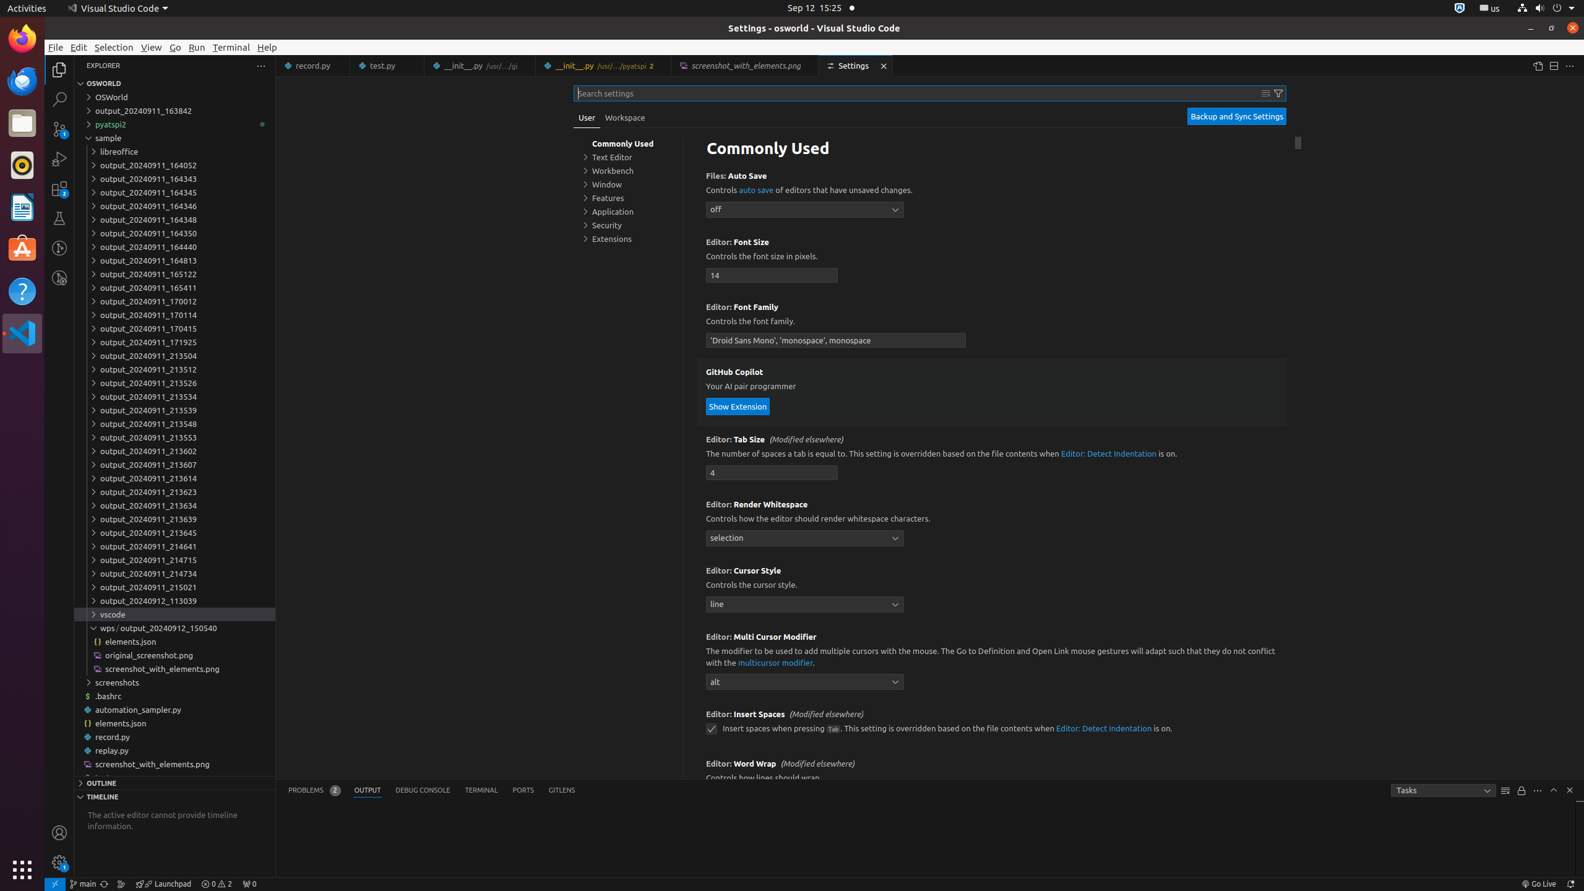  What do you see at coordinates (174, 369) in the screenshot?
I see `output_20240911_213512` at bounding box center [174, 369].